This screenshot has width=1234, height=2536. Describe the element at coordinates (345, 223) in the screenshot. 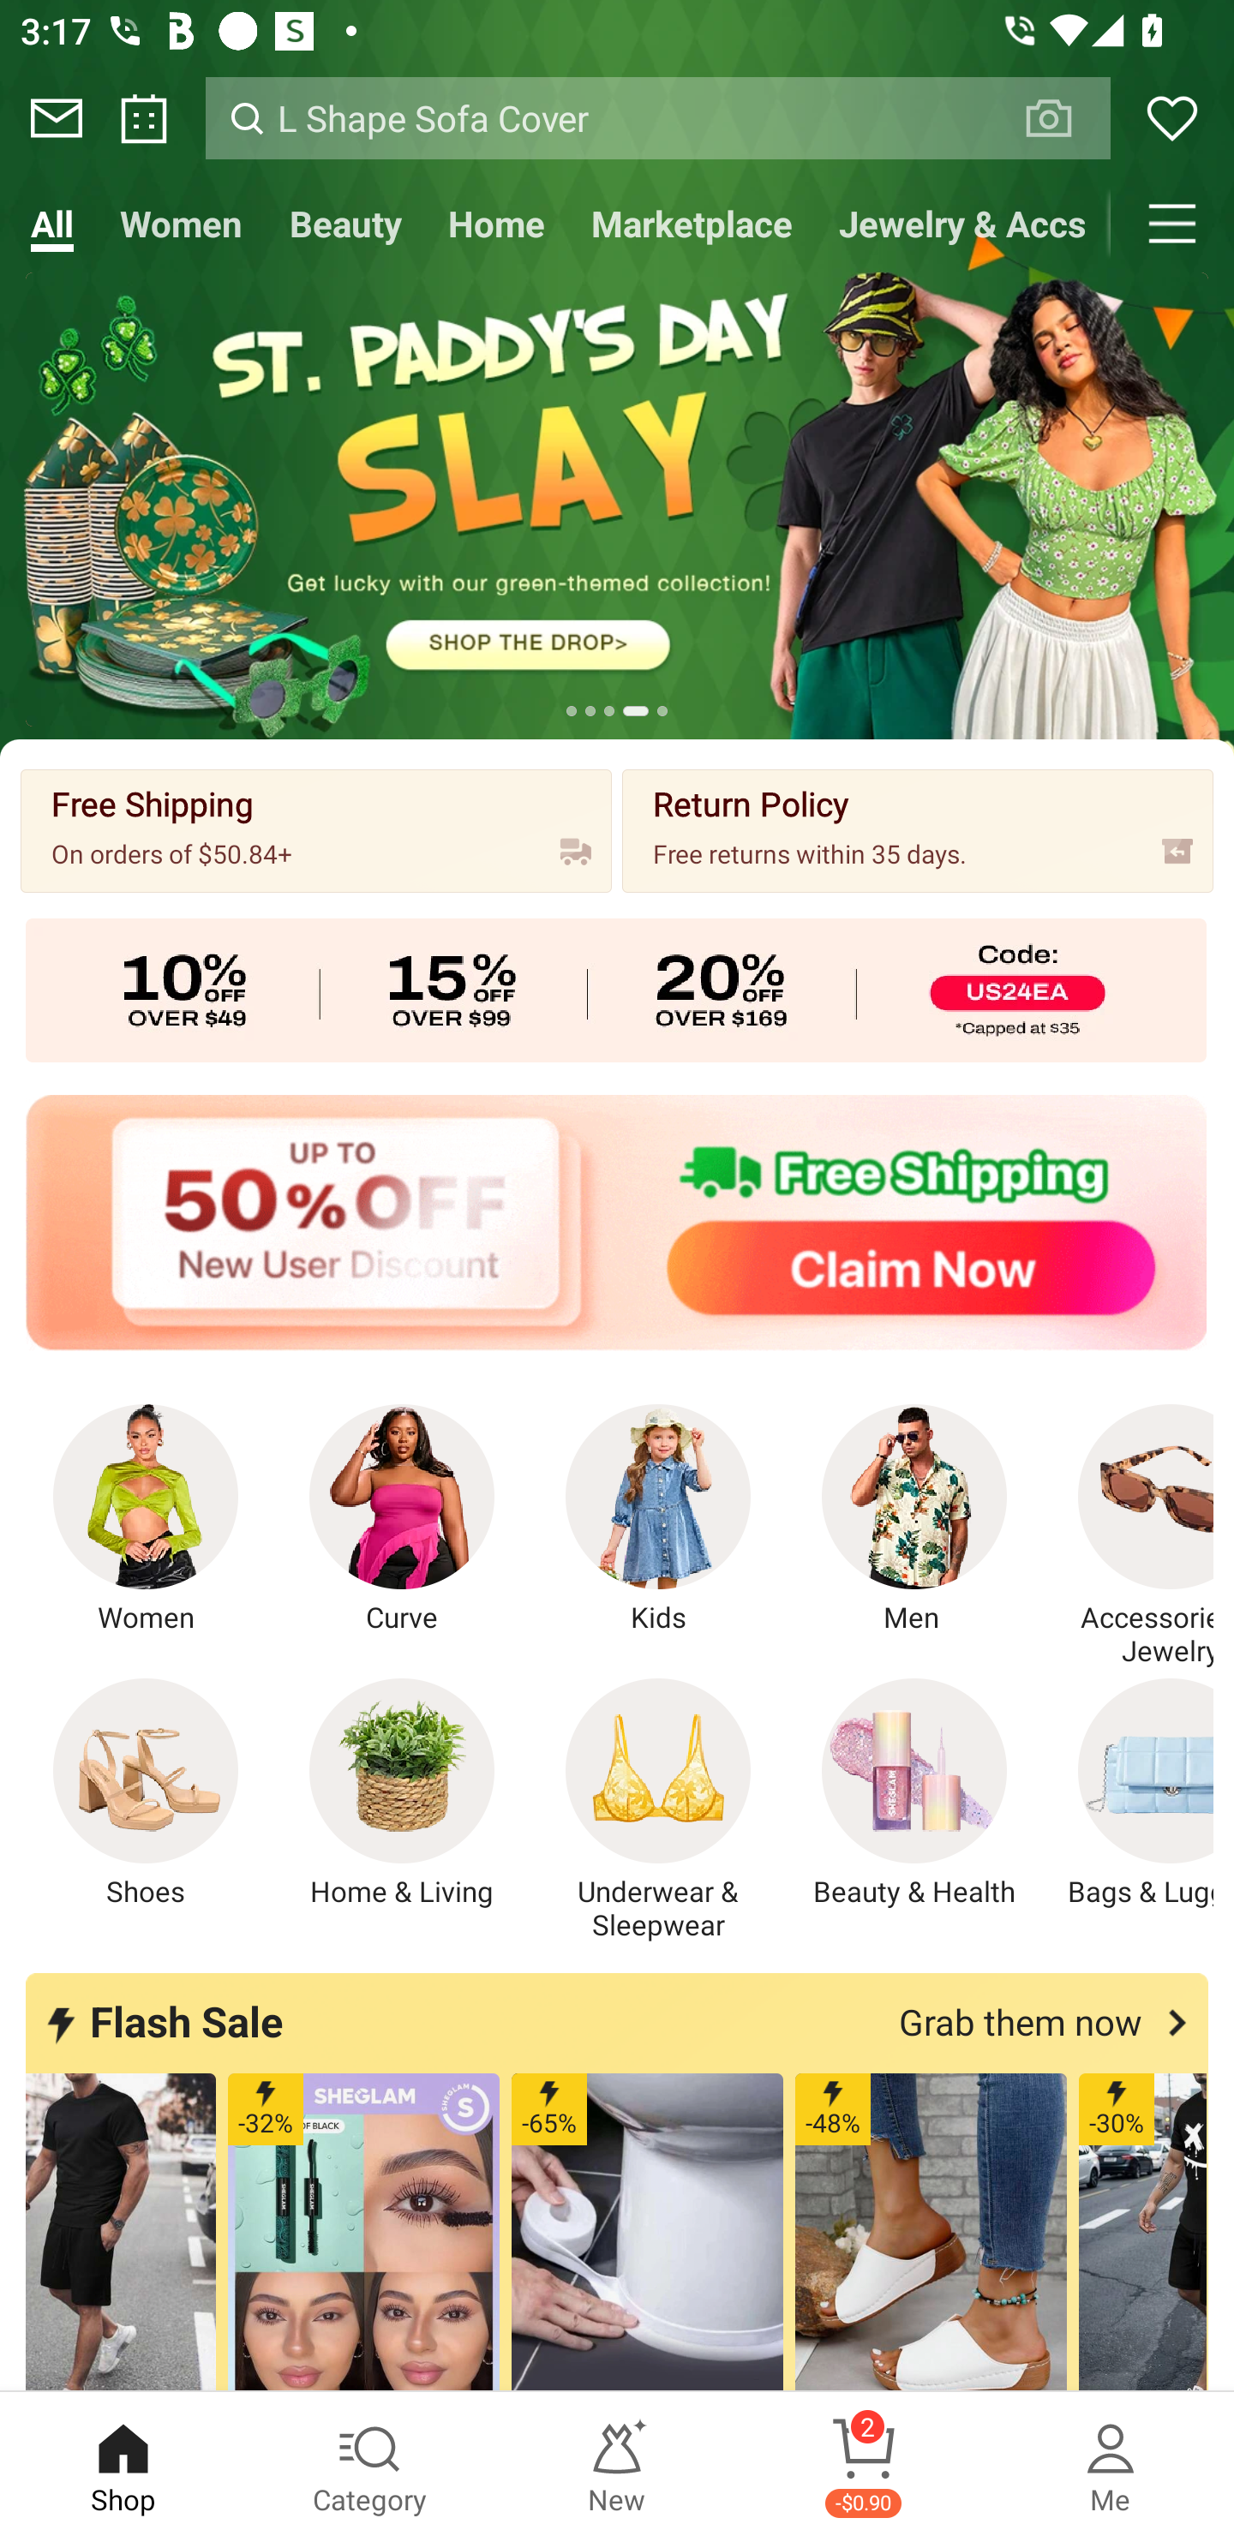

I see `Beauty` at that location.